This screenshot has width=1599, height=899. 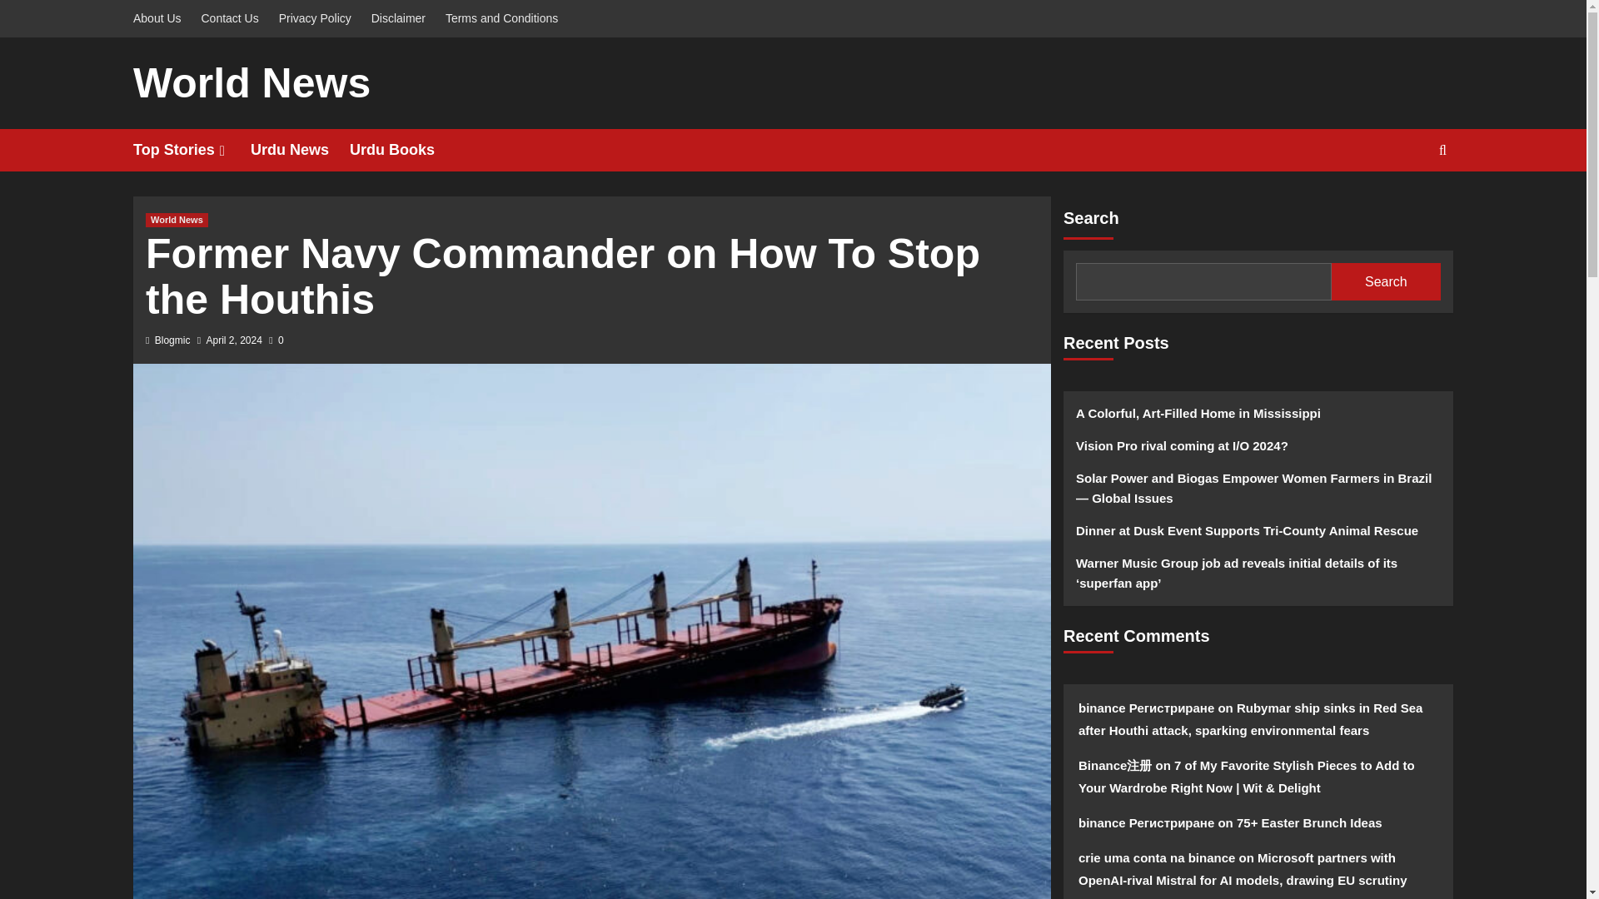 I want to click on Privacy Policy, so click(x=315, y=18).